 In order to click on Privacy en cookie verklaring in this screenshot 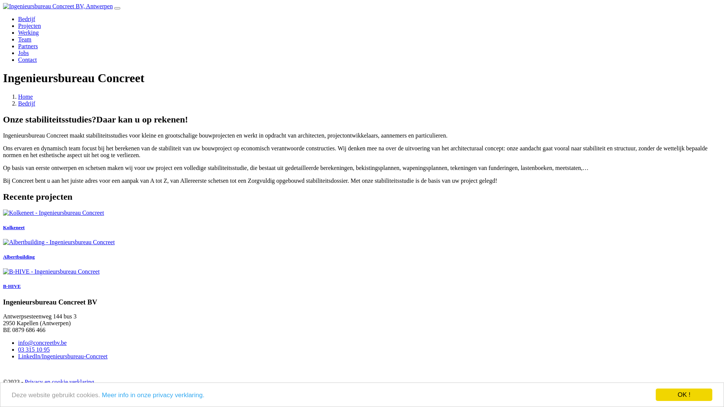, I will do `click(59, 382)`.